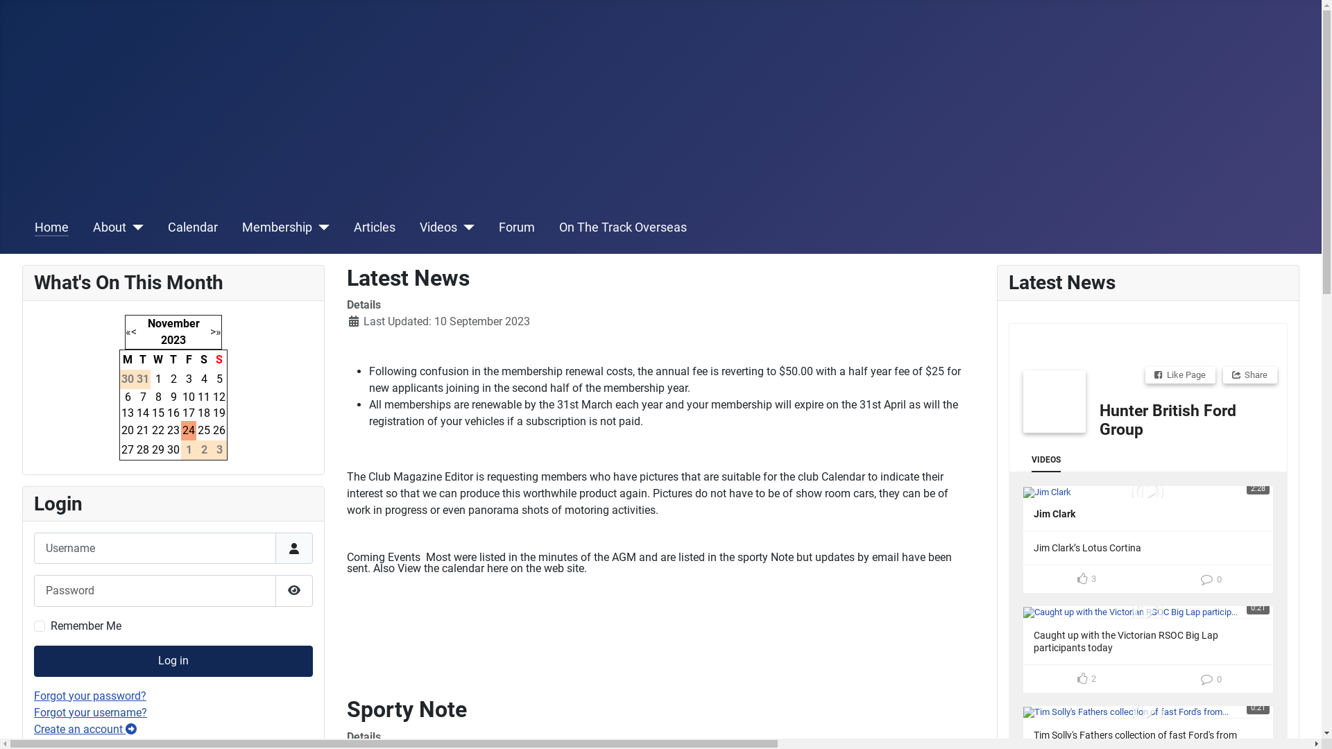  Describe the element at coordinates (85, 730) in the screenshot. I see `Create an account` at that location.